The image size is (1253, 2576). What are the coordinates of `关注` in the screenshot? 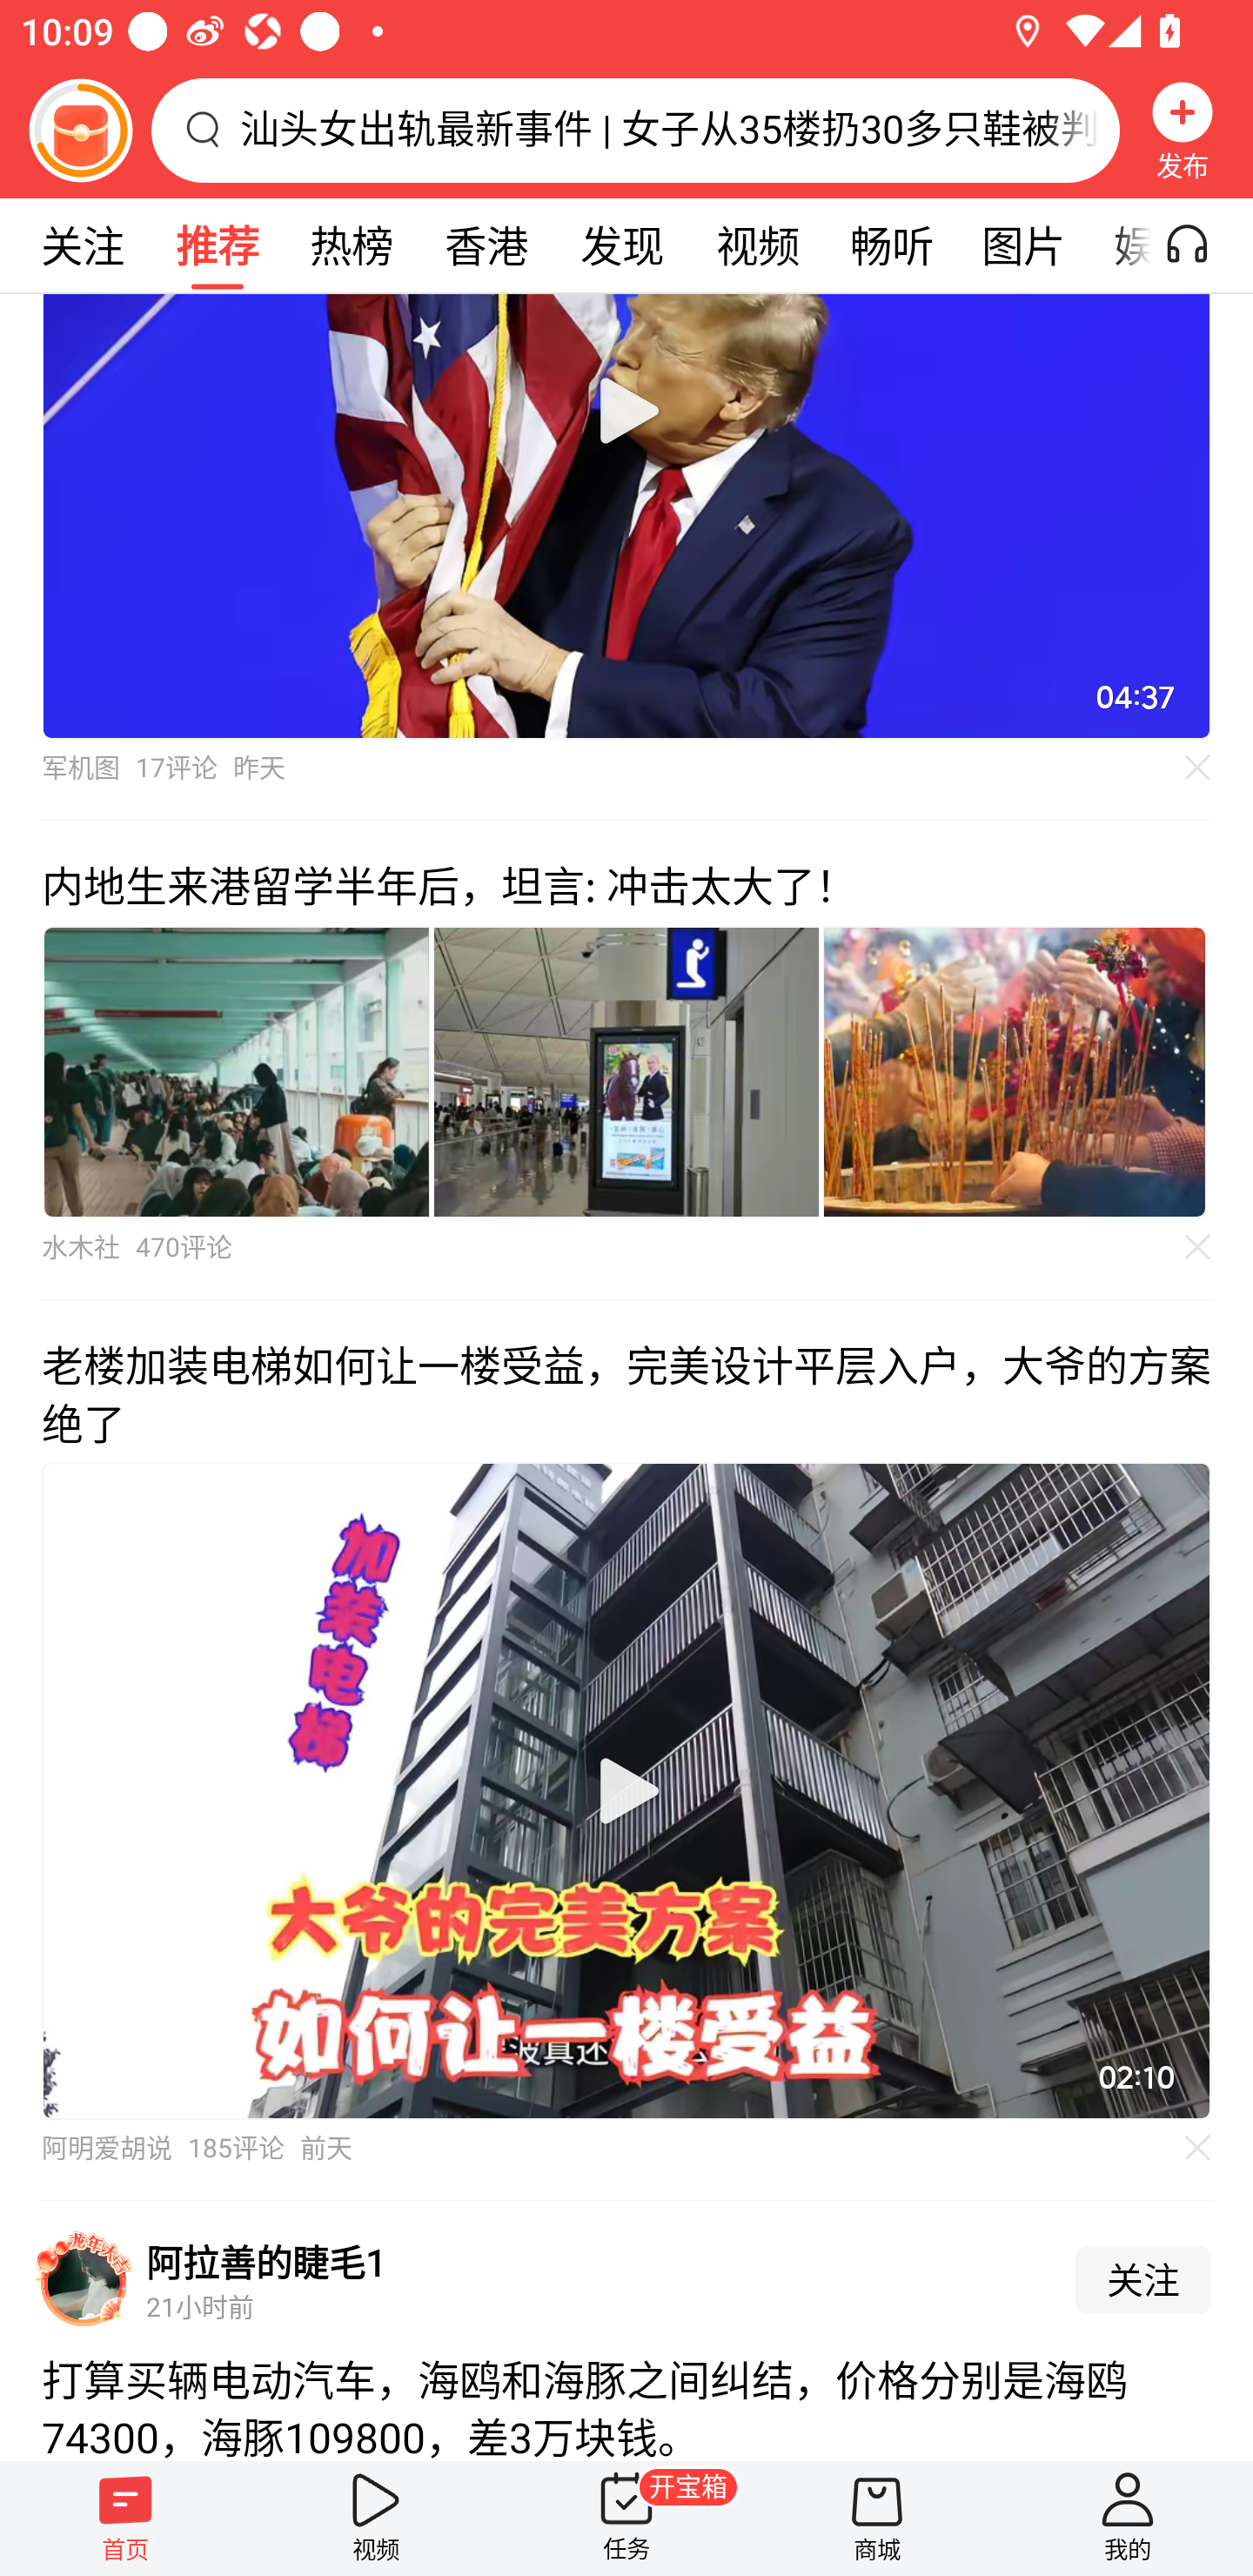 It's located at (1143, 2280).